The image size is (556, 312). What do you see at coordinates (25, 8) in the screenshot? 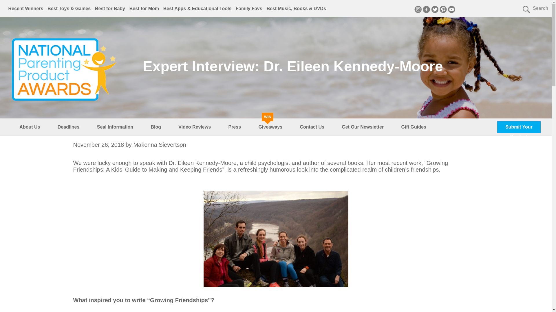
I see `Recent Winners` at bounding box center [25, 8].